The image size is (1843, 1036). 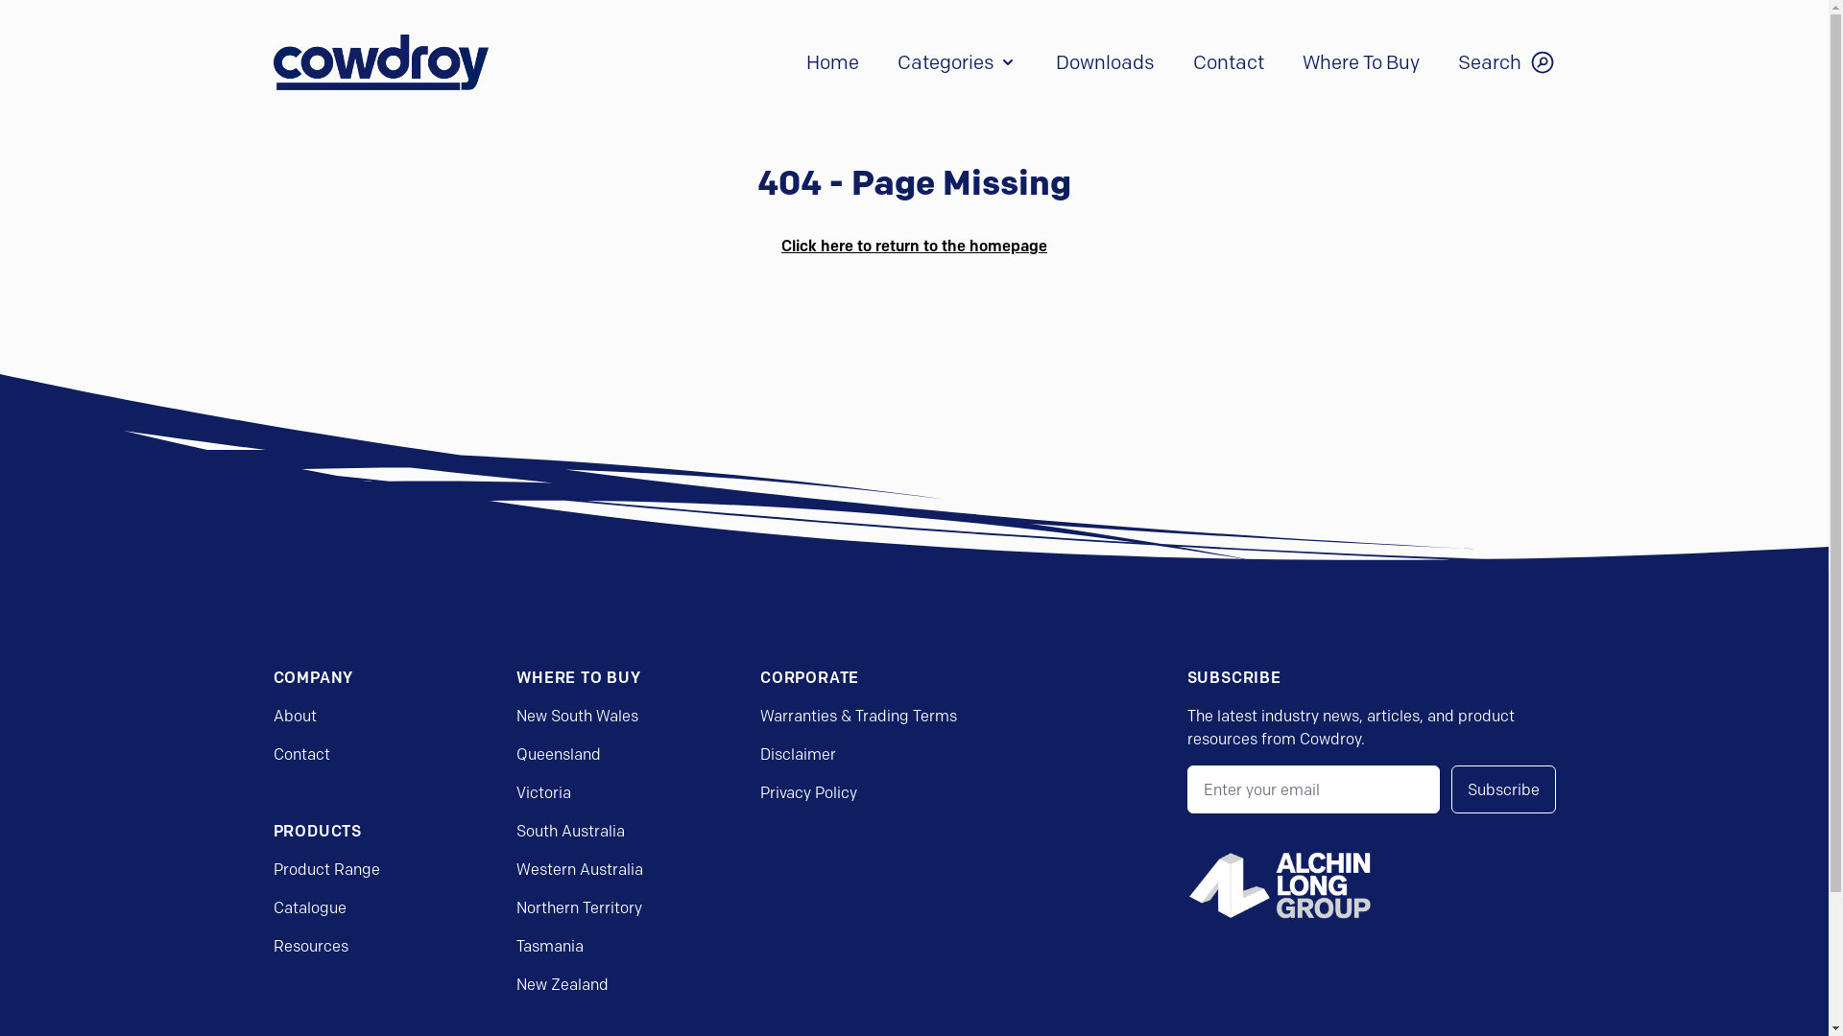 I want to click on Click here to return to the homepage, so click(x=914, y=246).